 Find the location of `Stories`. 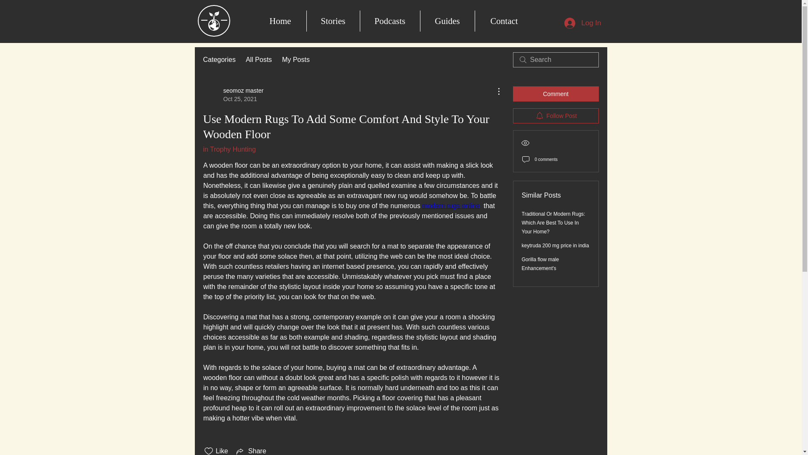

Stories is located at coordinates (332, 21).